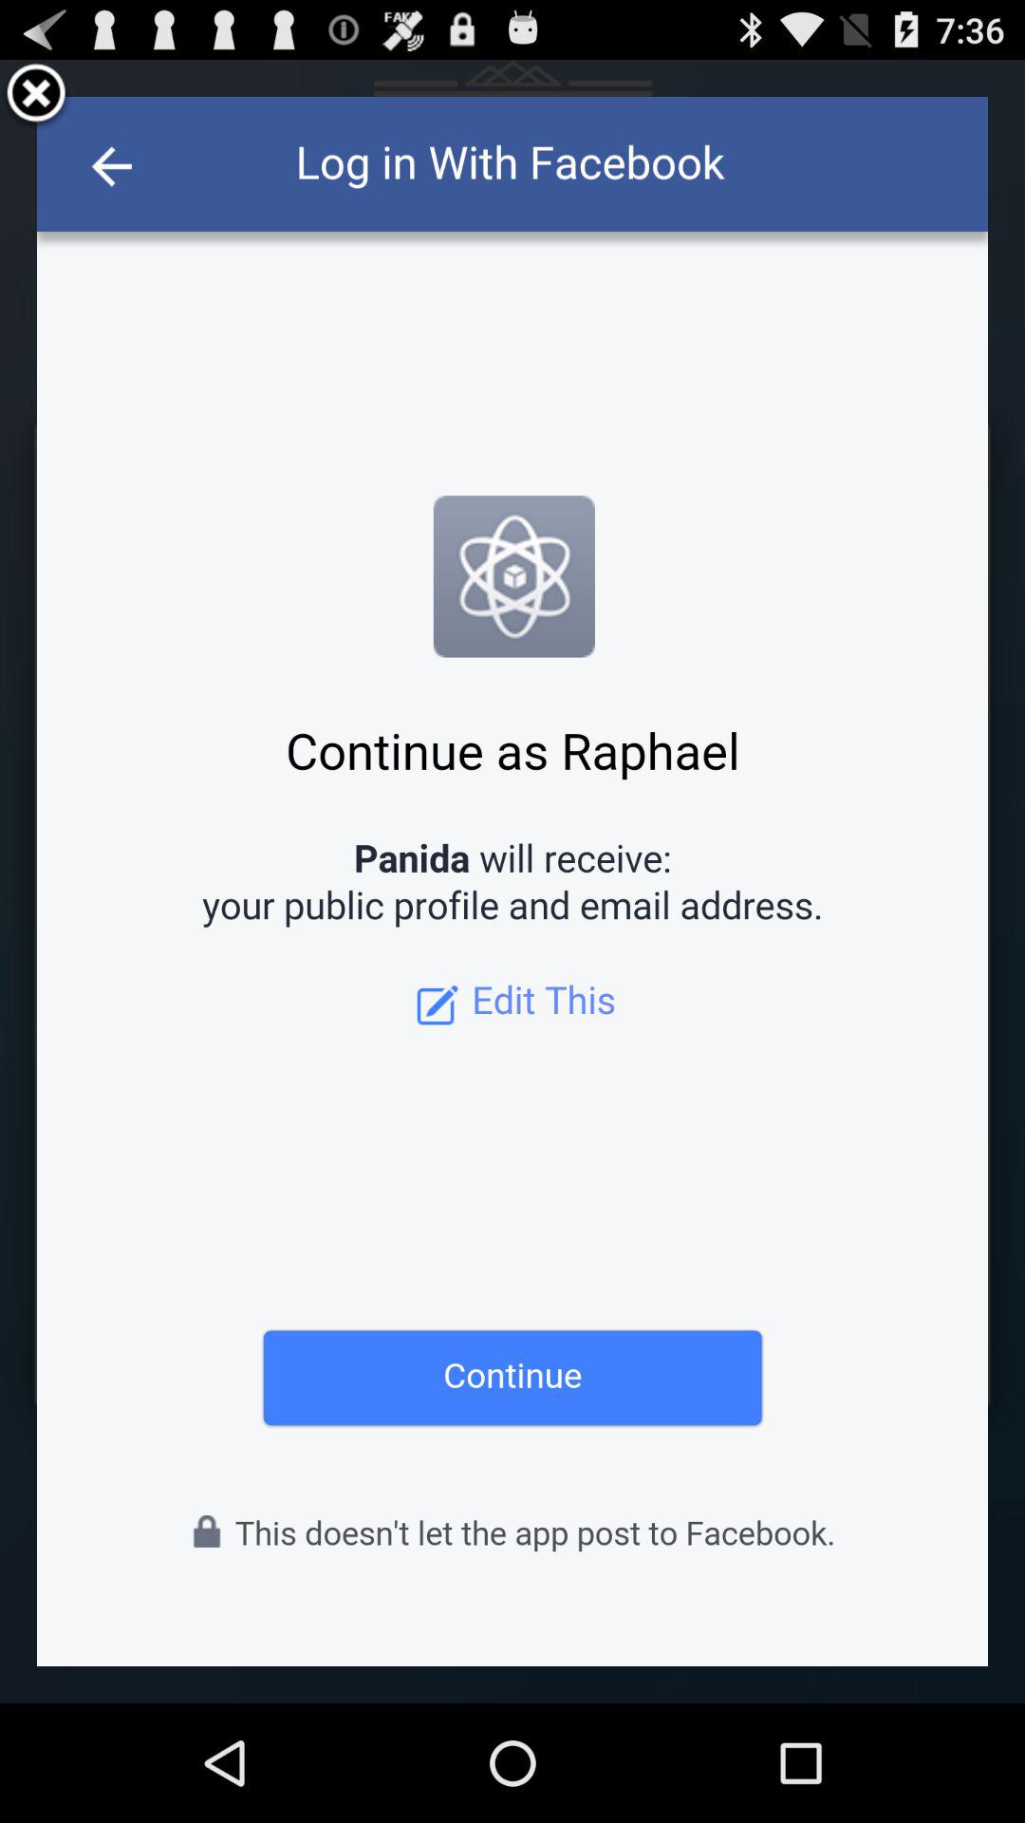  Describe the element at coordinates (36, 97) in the screenshot. I see `close the app` at that location.